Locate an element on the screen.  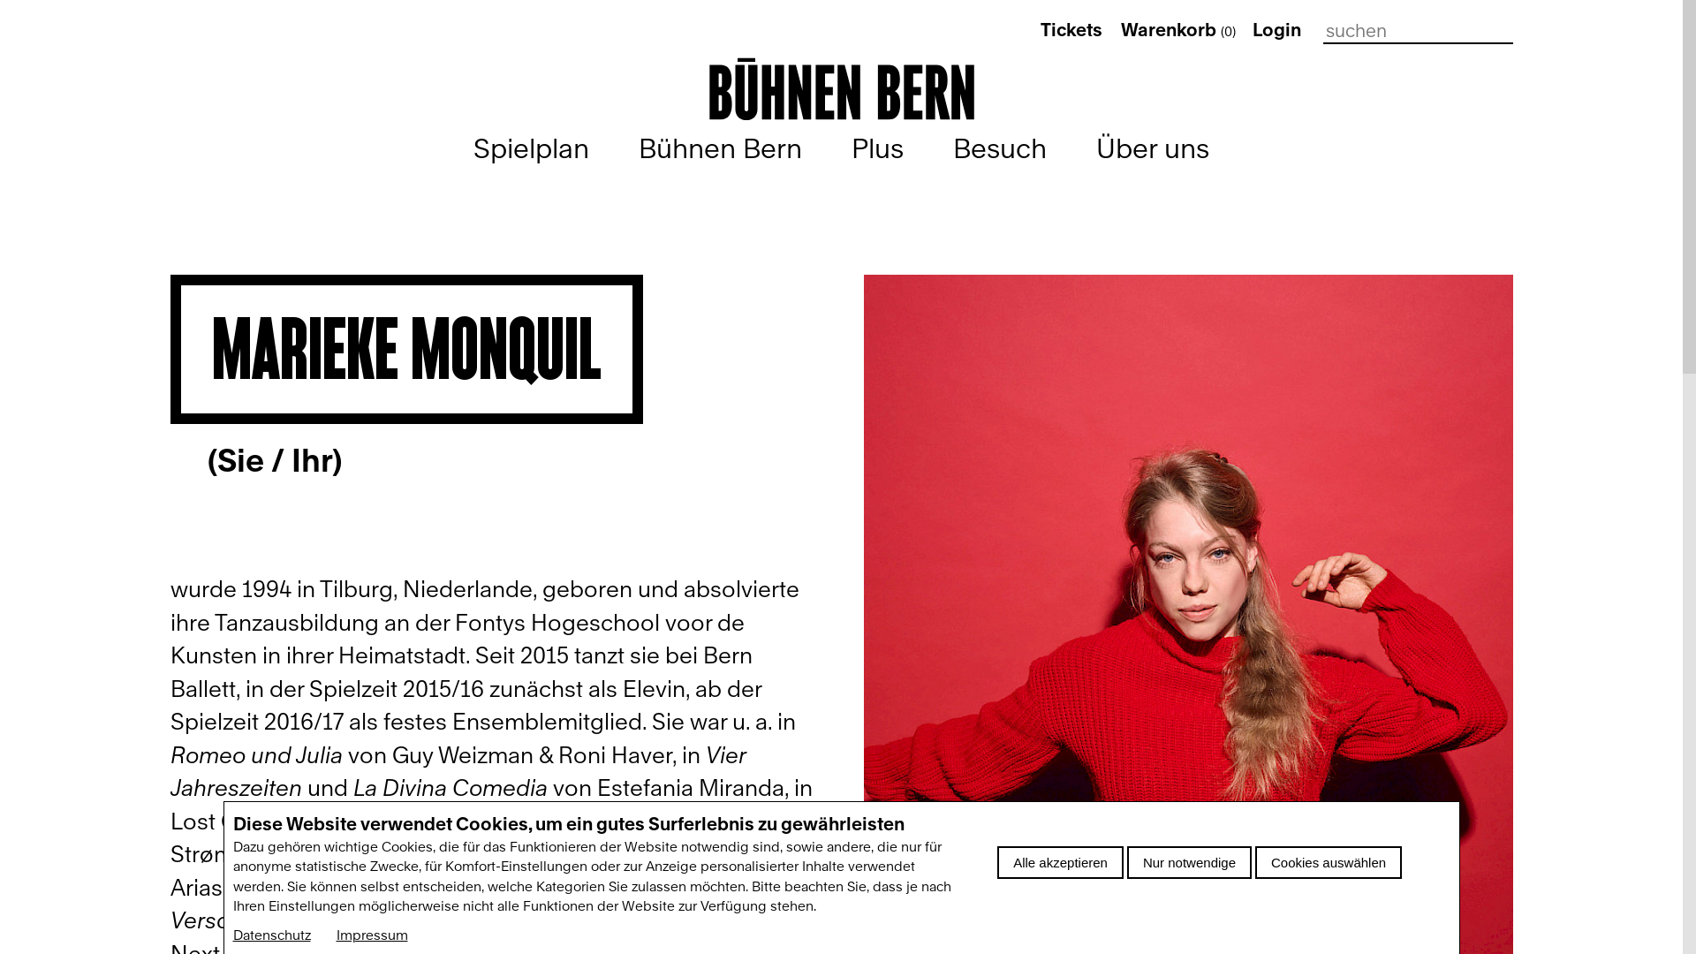
Impressum is located at coordinates (371, 935).